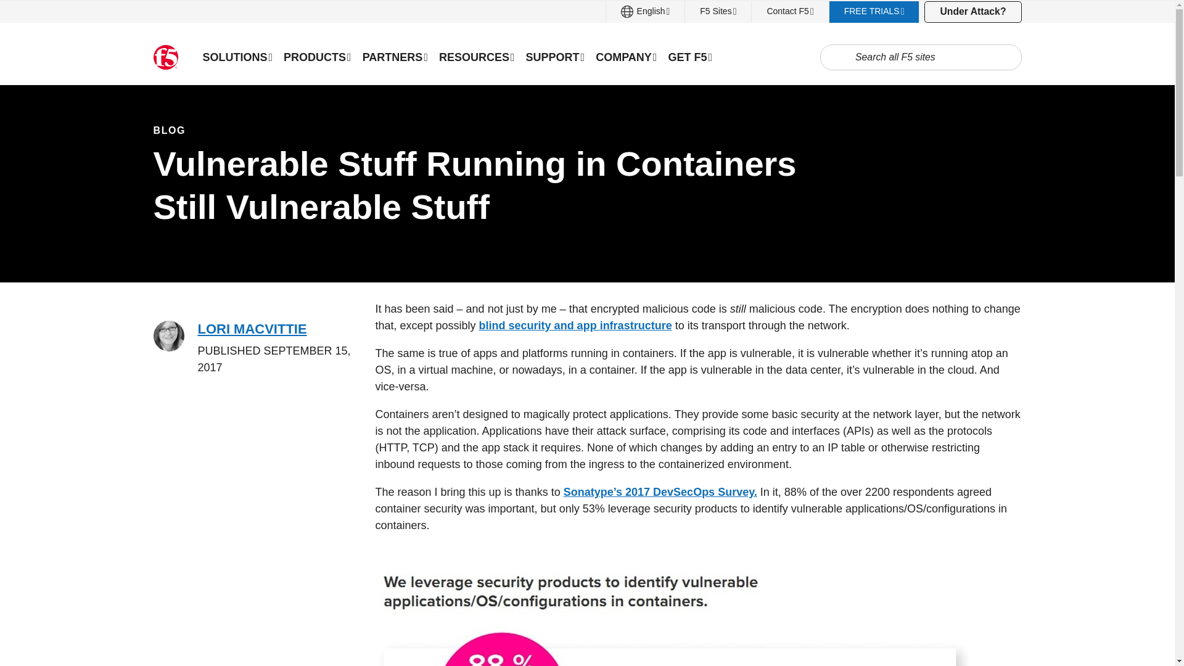 Image resolution: width=1184 pixels, height=666 pixels. I want to click on English, so click(646, 11).